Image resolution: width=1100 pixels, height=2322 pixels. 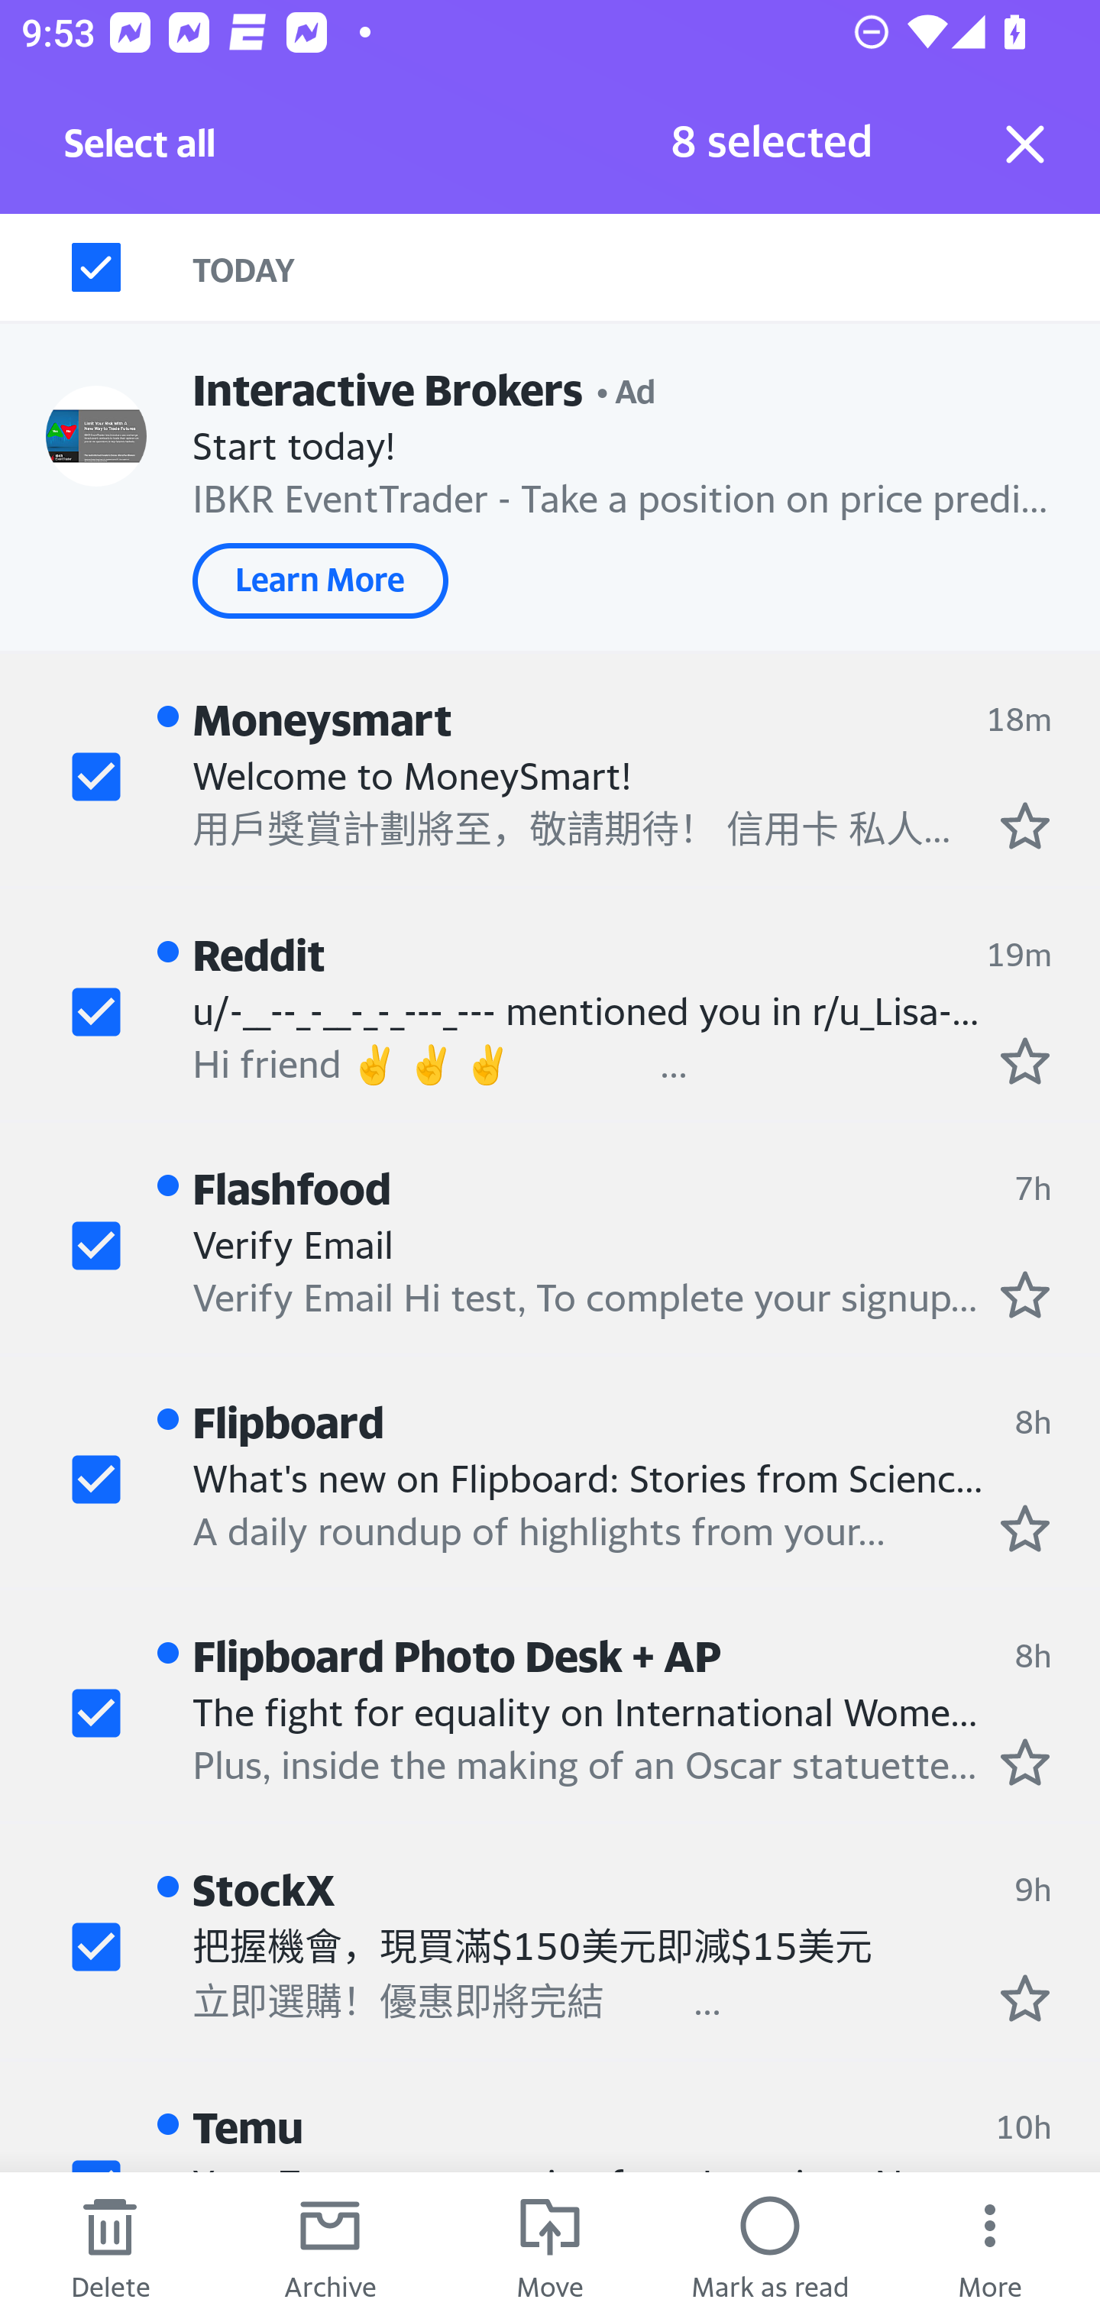 What do you see at coordinates (626, 389) in the screenshot?
I see `• Ad` at bounding box center [626, 389].